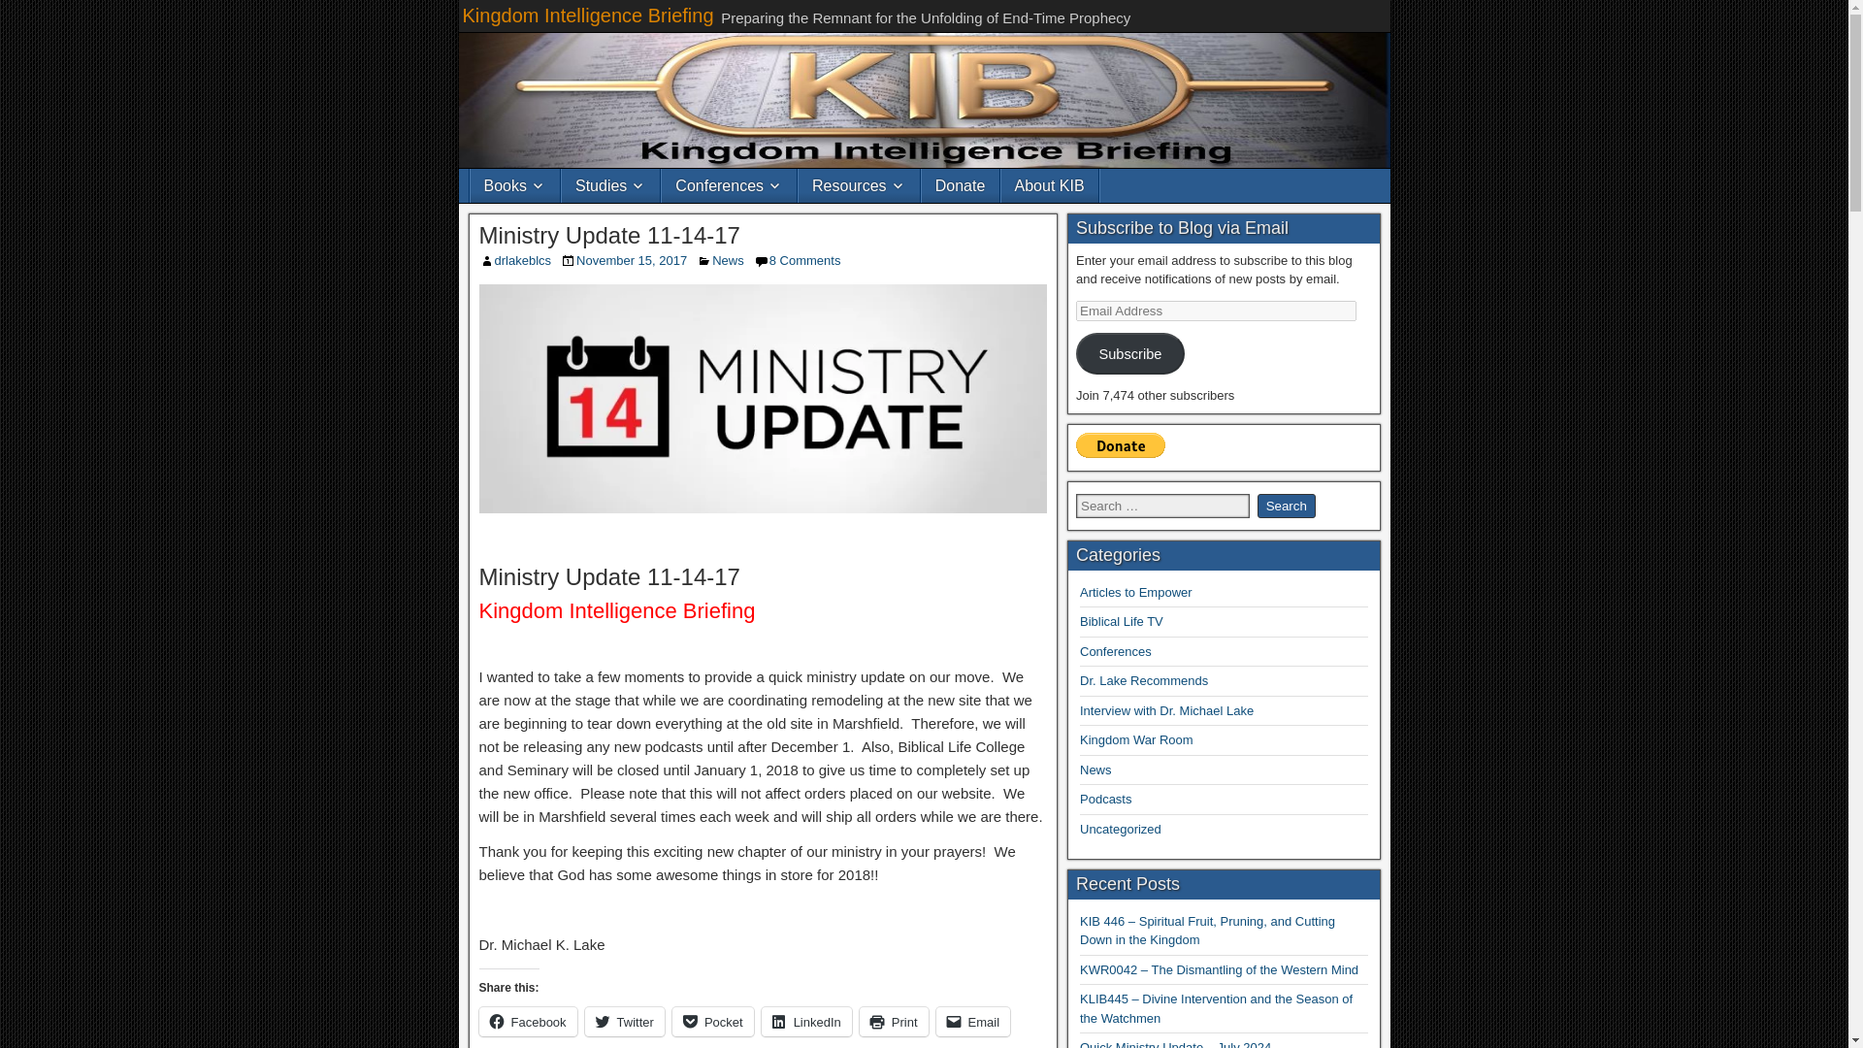  I want to click on Search, so click(1287, 505).